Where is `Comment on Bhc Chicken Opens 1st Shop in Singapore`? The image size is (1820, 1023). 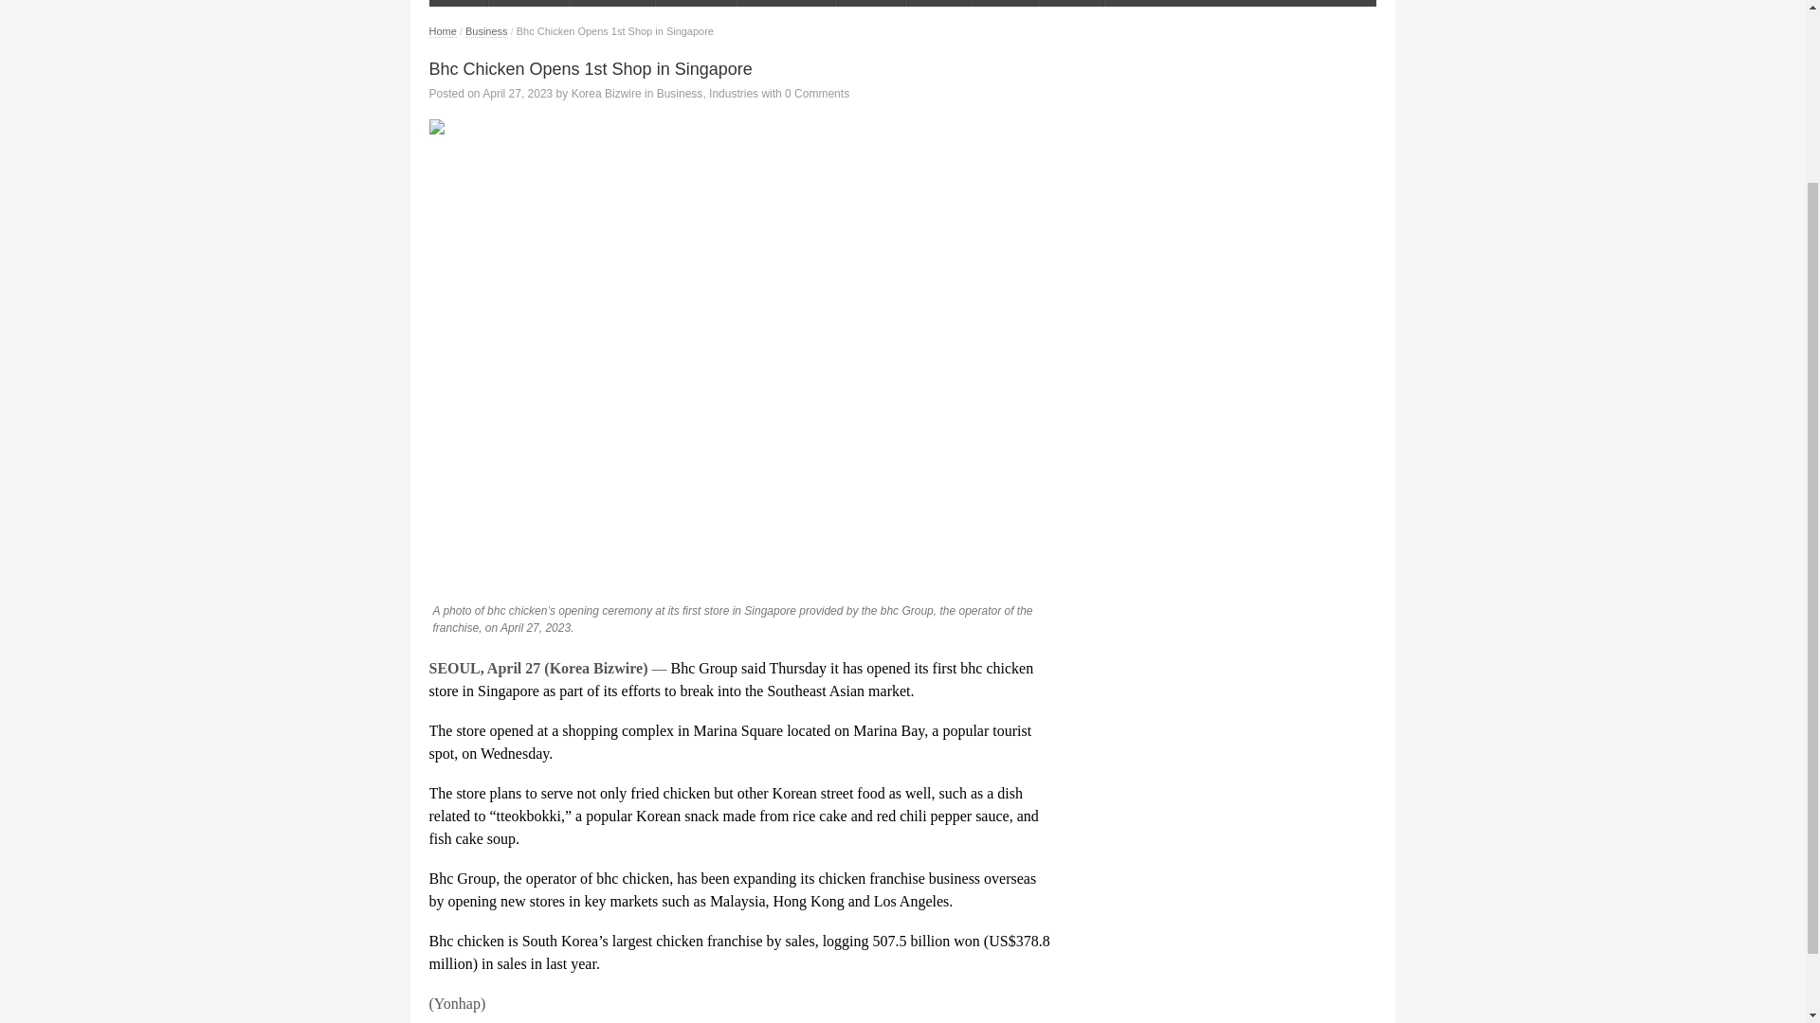 Comment on Bhc Chicken Opens 1st Shop in Singapore is located at coordinates (817, 93).